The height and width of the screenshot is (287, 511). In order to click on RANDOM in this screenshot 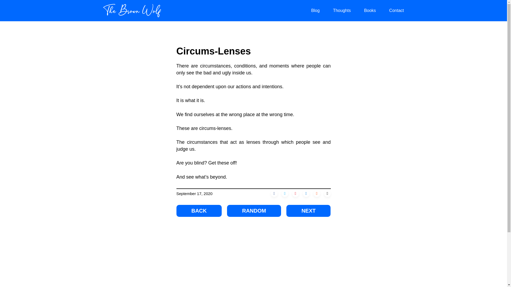, I will do `click(254, 211)`.